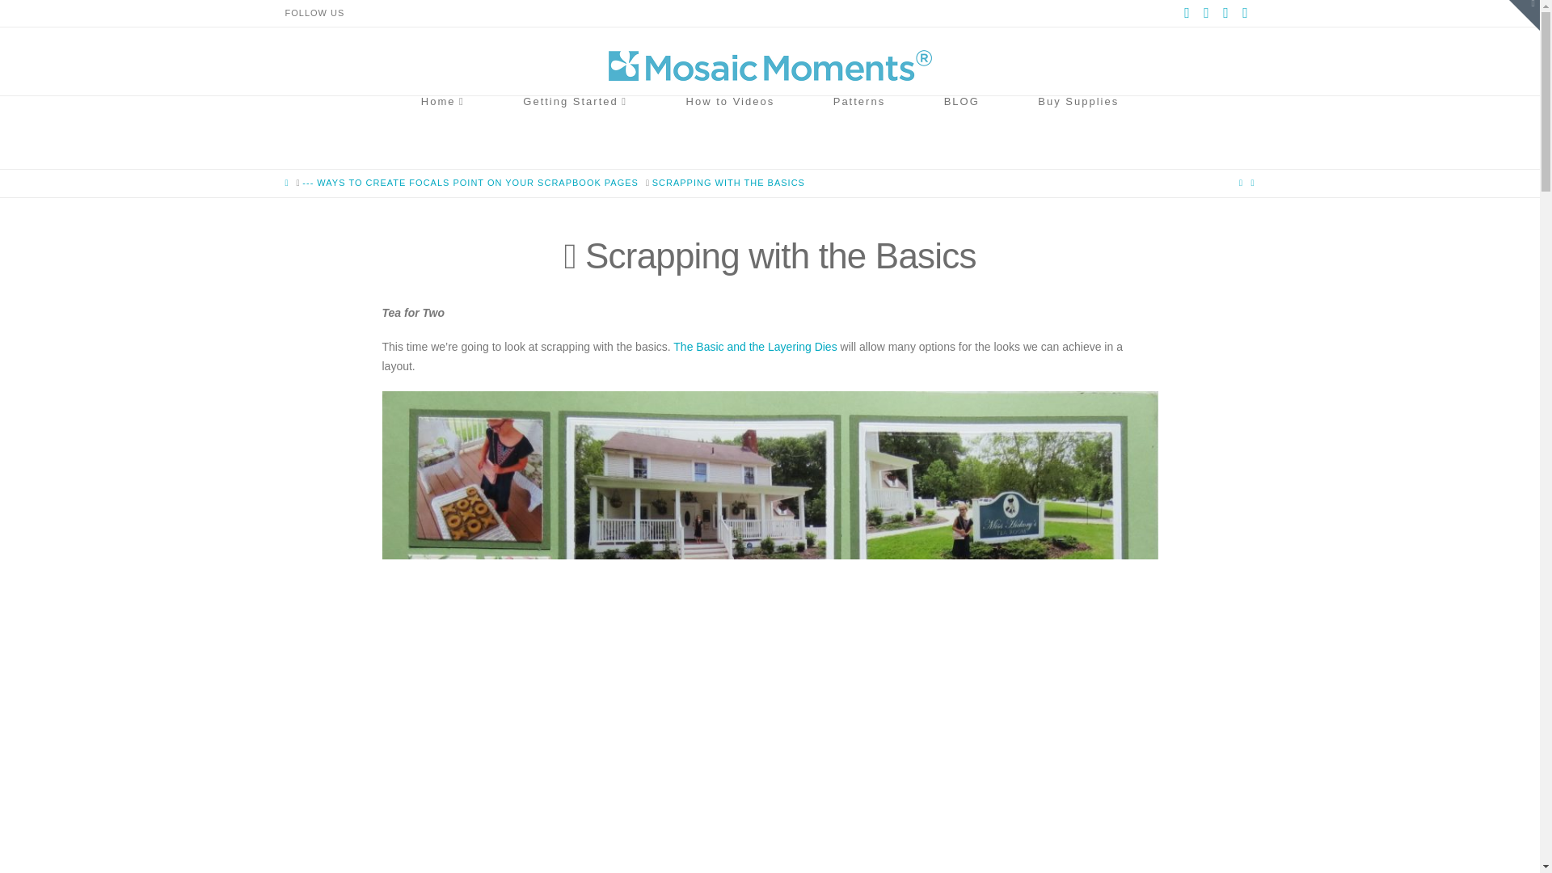 This screenshot has width=1552, height=873. What do you see at coordinates (470, 183) in the screenshot?
I see `--- WAYS TO CREATE FOCALS POINT ON YOUR SCRAPBOOK PAGES` at bounding box center [470, 183].